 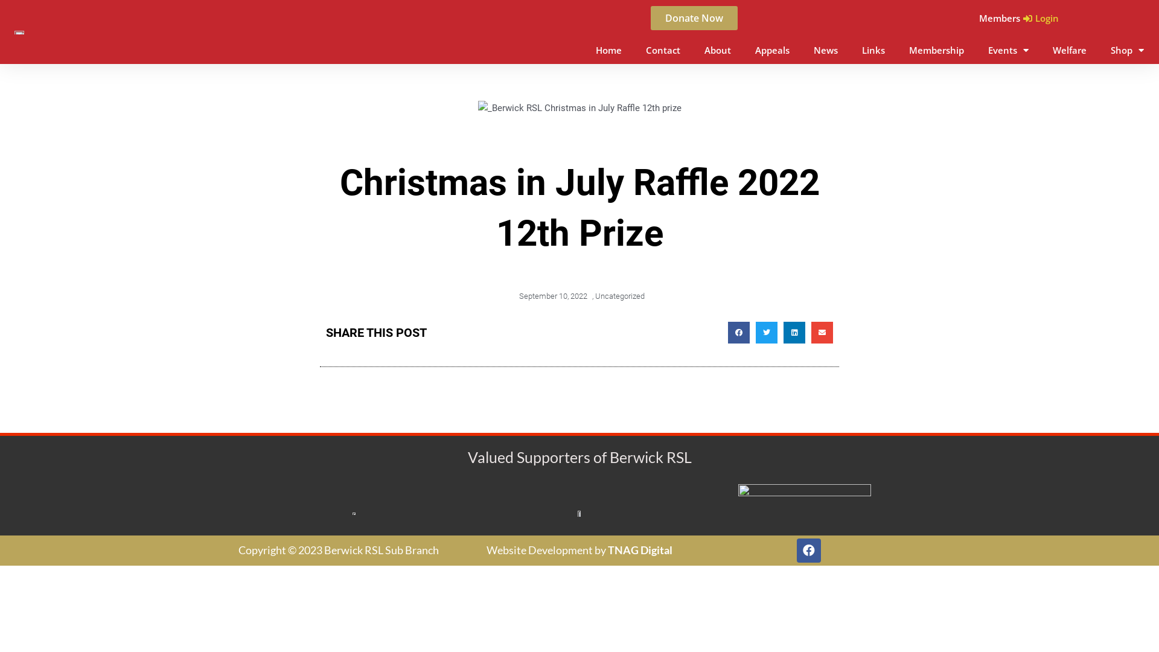 What do you see at coordinates (1128, 50) in the screenshot?
I see `Shop` at bounding box center [1128, 50].